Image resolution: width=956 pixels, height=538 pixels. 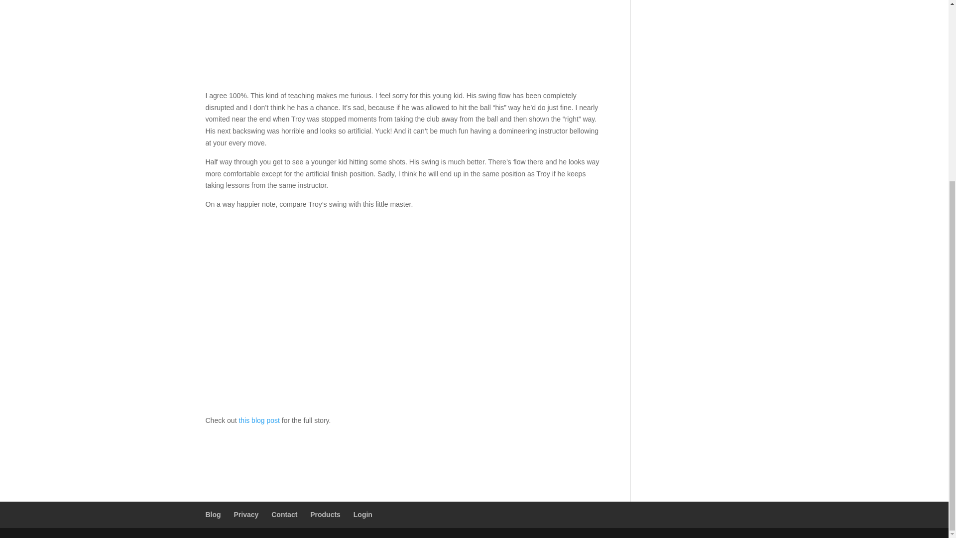 What do you see at coordinates (246, 514) in the screenshot?
I see `Privacy` at bounding box center [246, 514].